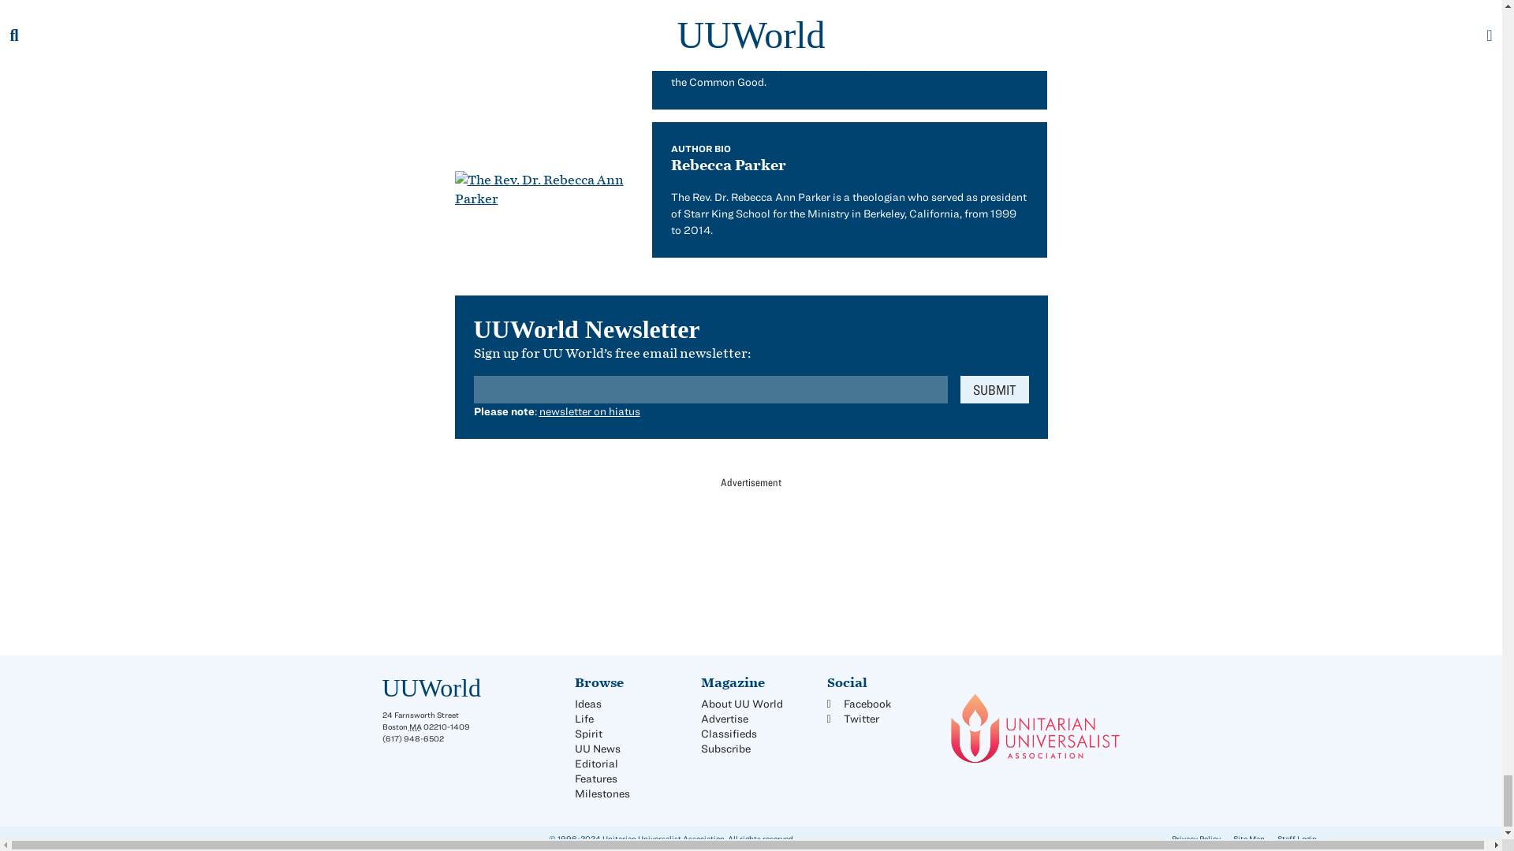 The height and width of the screenshot is (851, 1514). Describe the element at coordinates (994, 389) in the screenshot. I see `Subscribe by email.` at that location.